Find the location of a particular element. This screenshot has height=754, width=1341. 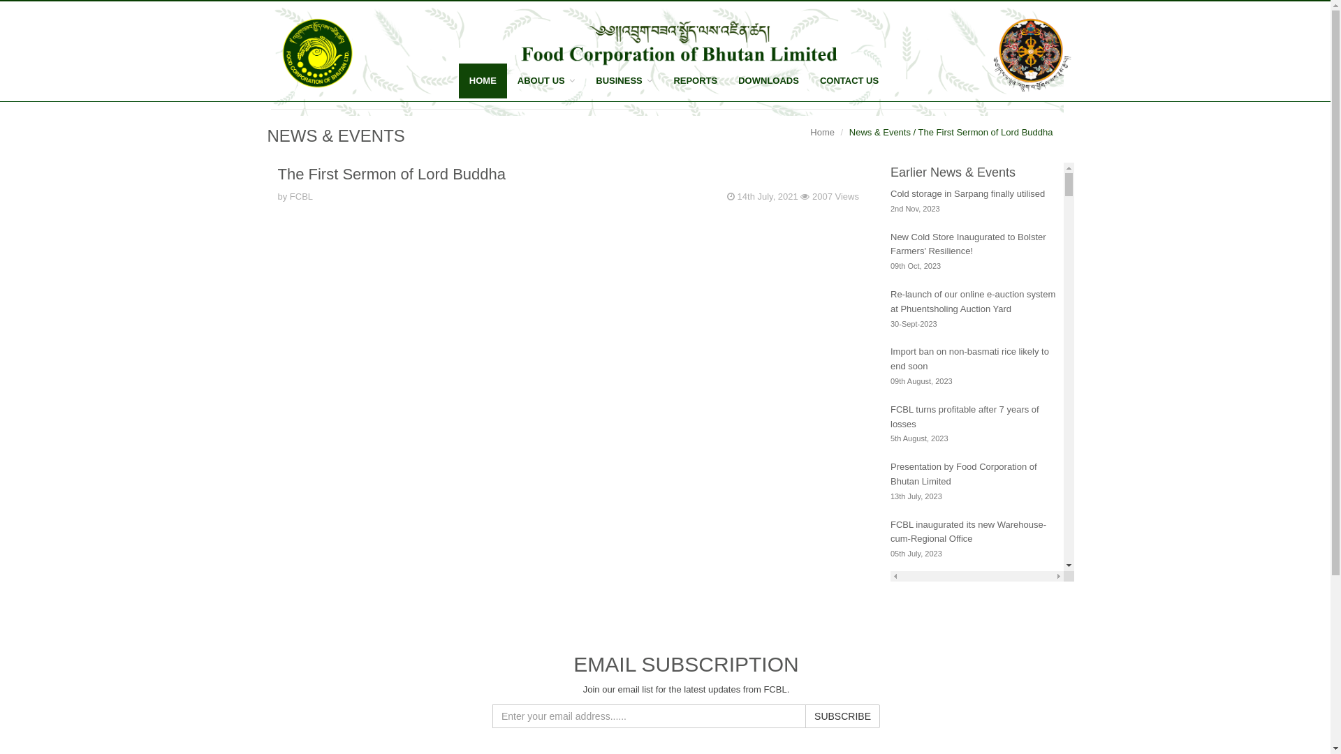

FCBL turns profitable after 7 years of losses is located at coordinates (965, 417).